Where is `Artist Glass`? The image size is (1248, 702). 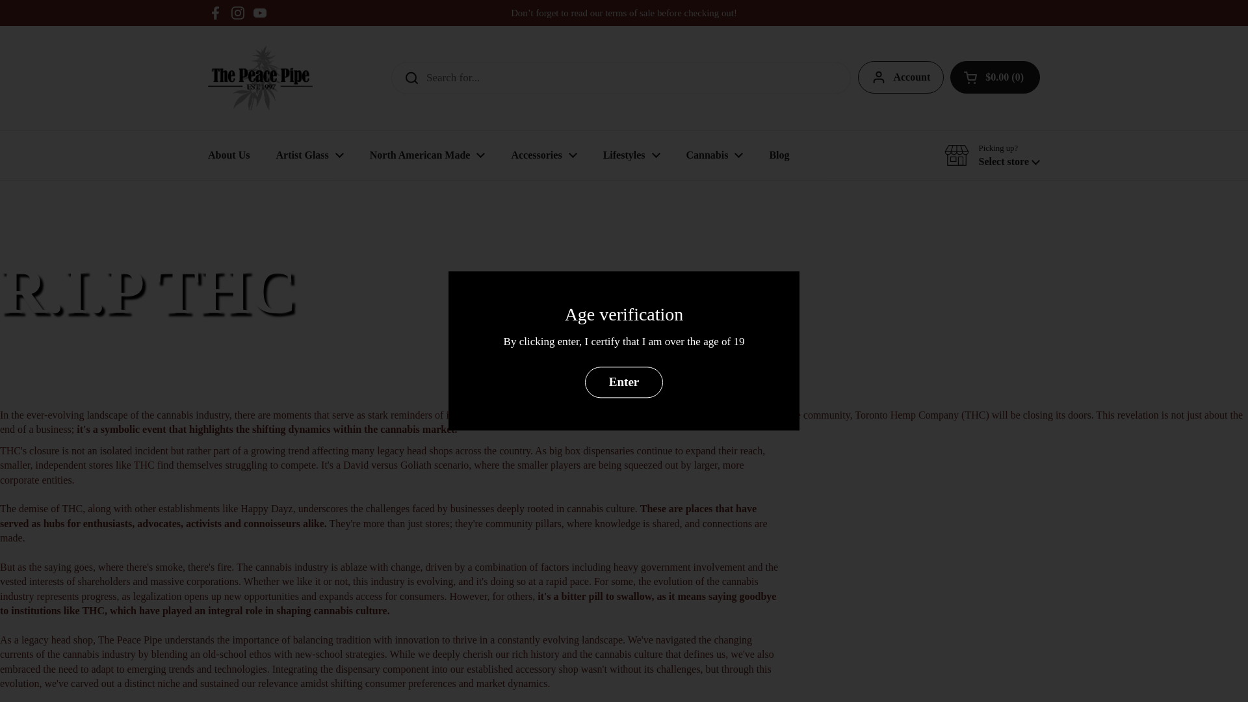 Artist Glass is located at coordinates (309, 155).